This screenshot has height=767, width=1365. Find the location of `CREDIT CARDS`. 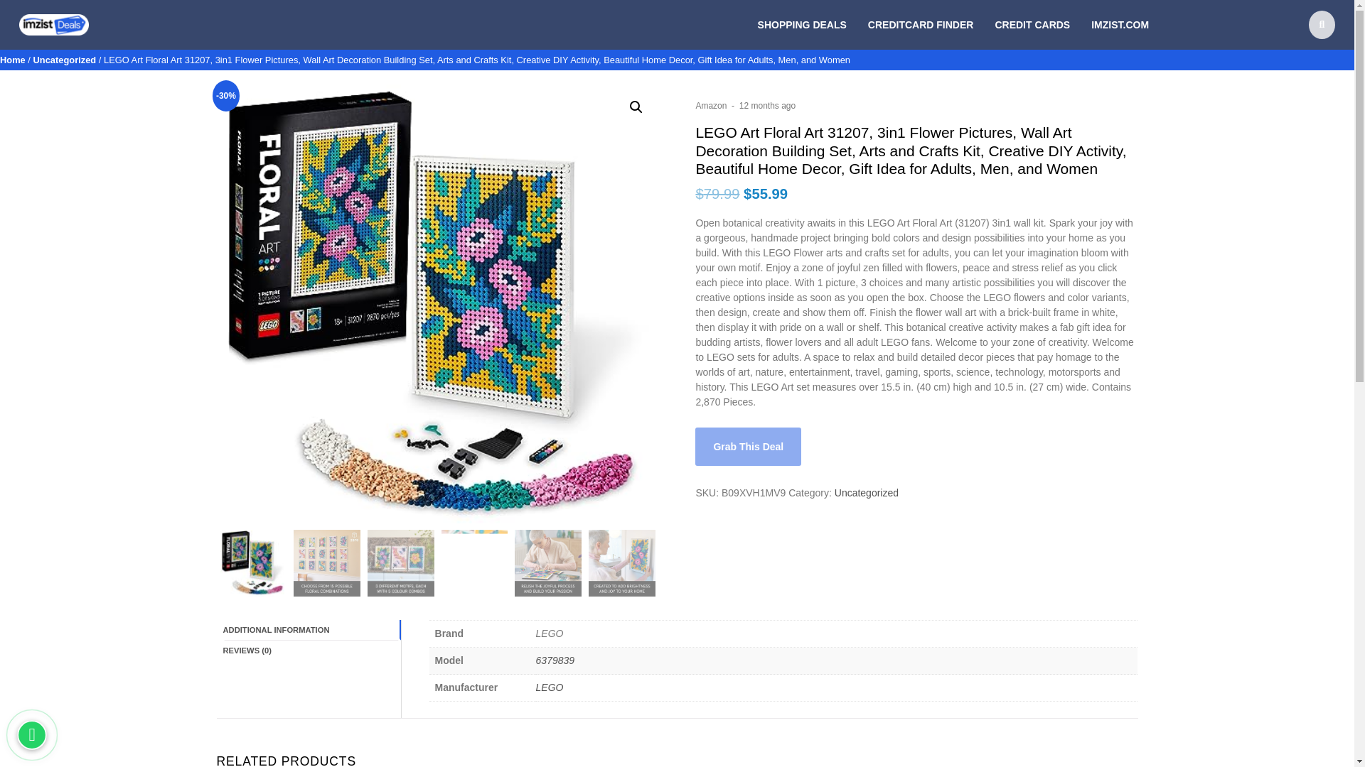

CREDIT CARDS is located at coordinates (1032, 24).